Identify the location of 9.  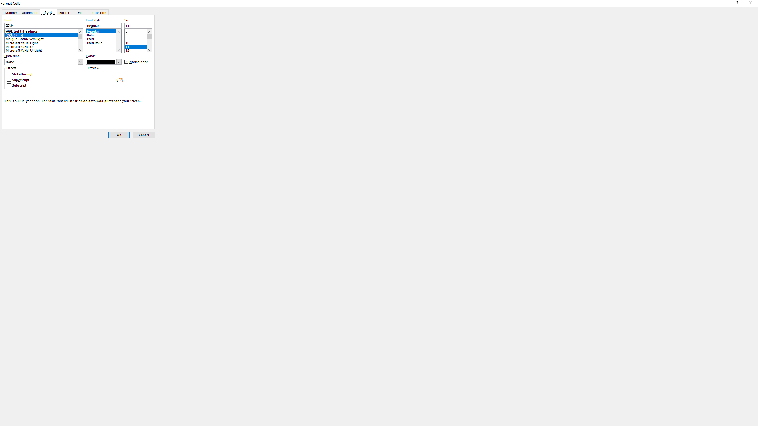
(138, 38).